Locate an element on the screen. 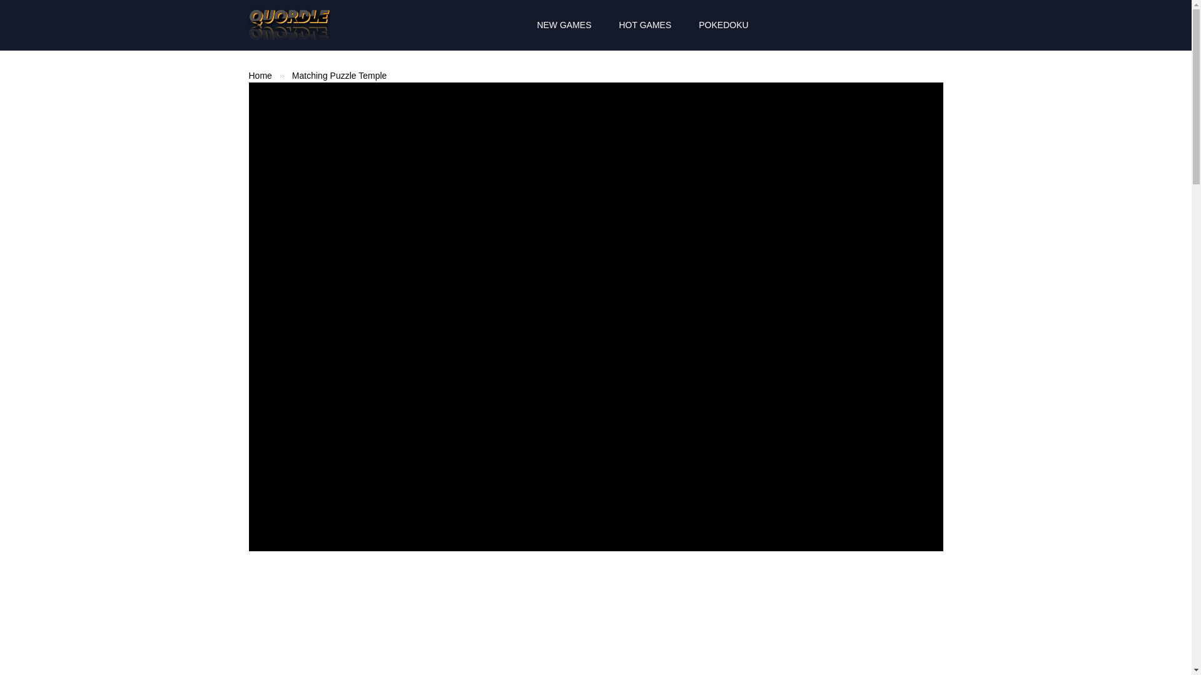 The image size is (1201, 675). Quordle Game is located at coordinates (289, 25).